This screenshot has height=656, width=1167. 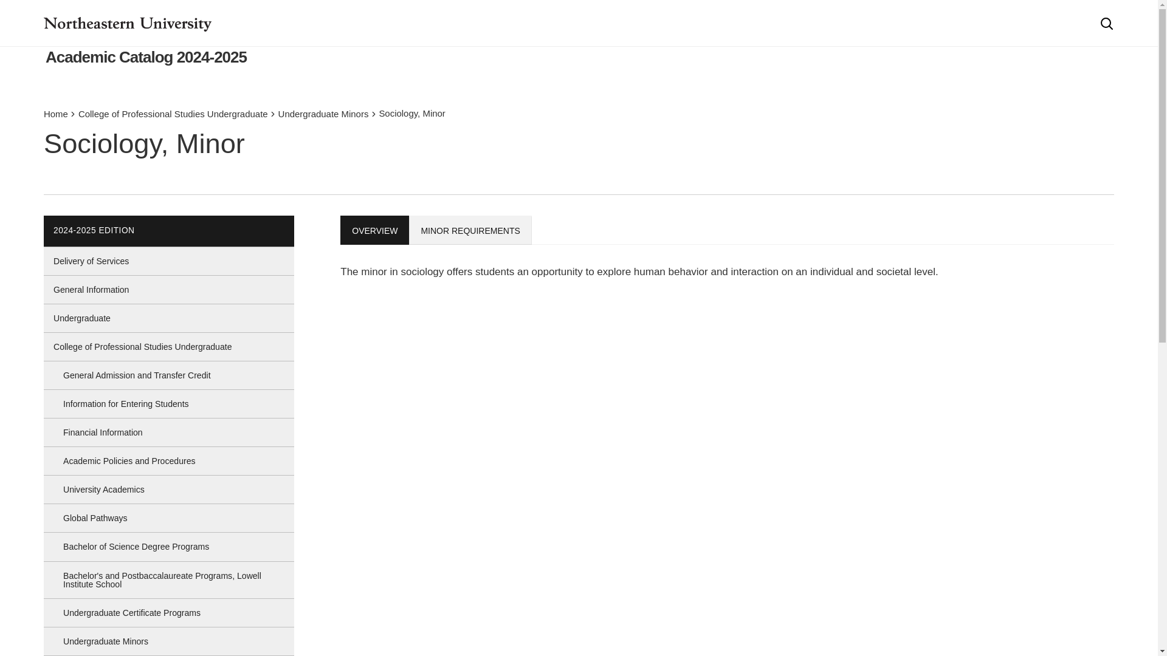 I want to click on College of Professional Studies Undergraduate, so click(x=169, y=346).